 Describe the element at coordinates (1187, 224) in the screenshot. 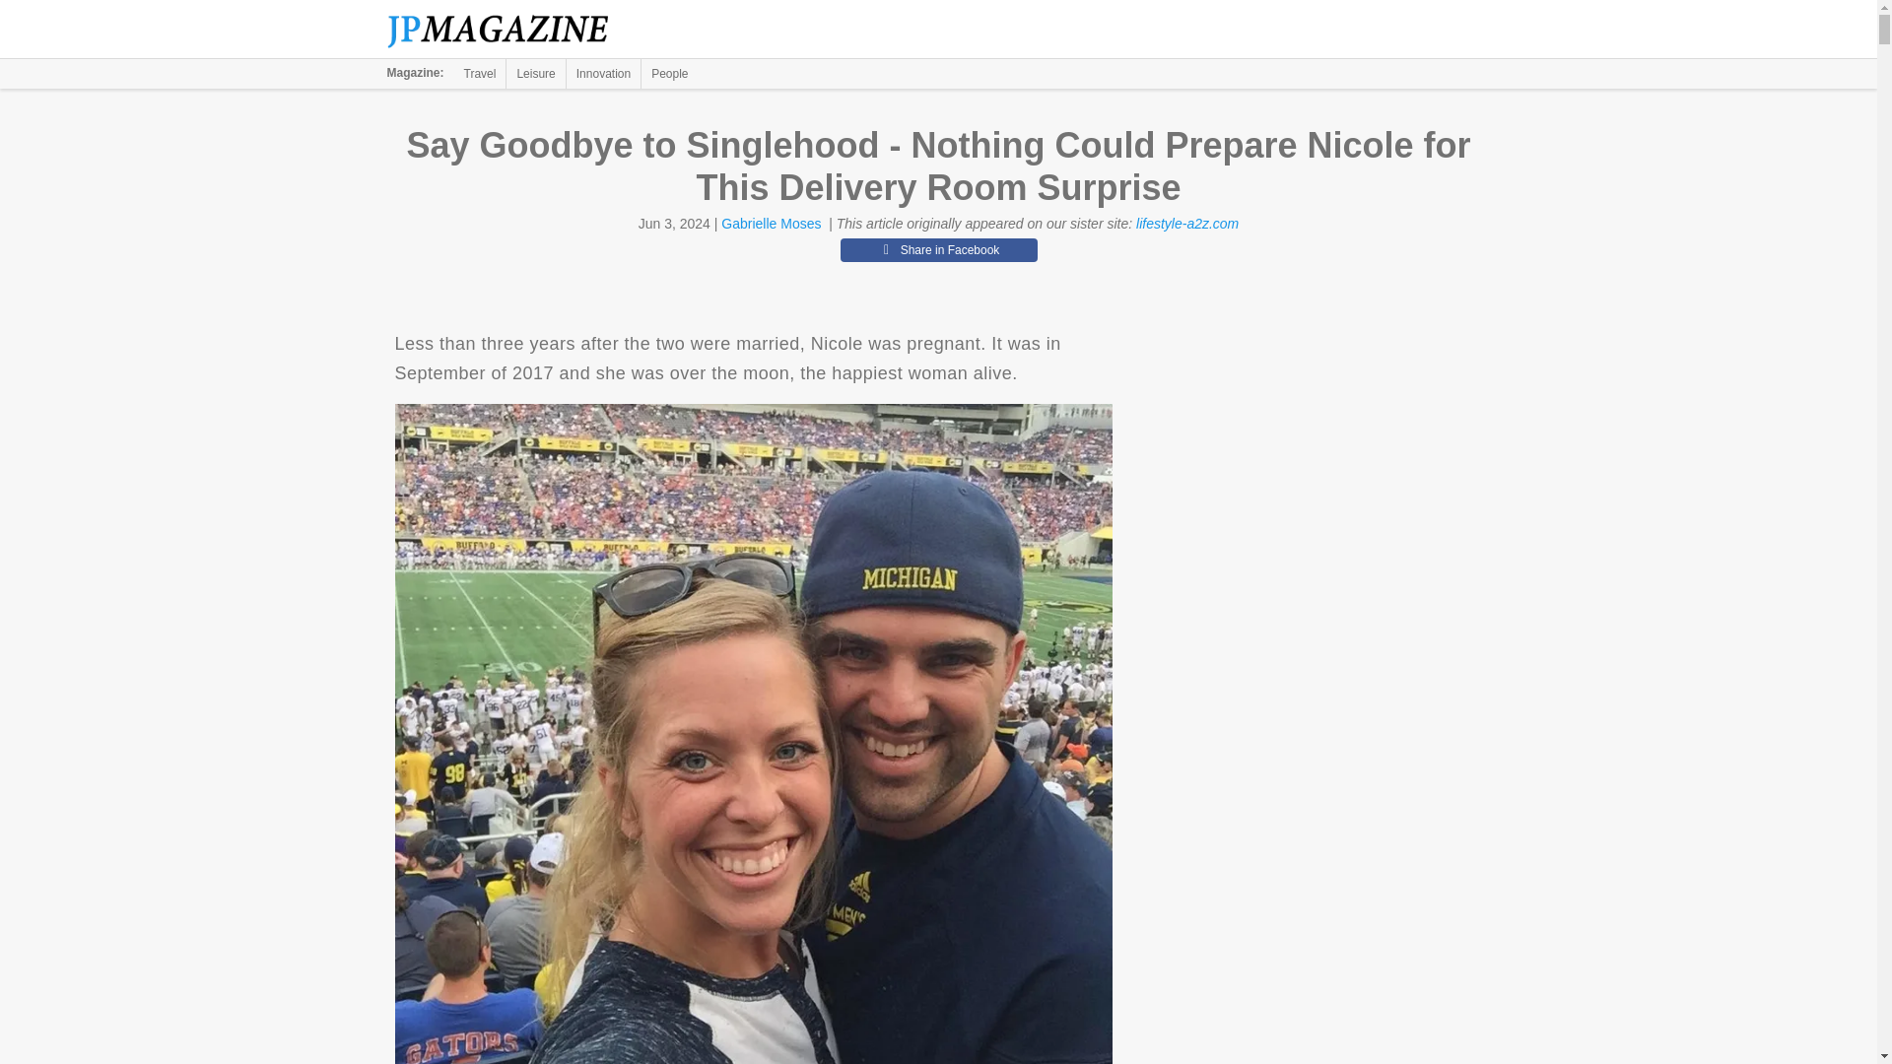

I see `lifestyle-a2z.com` at that location.